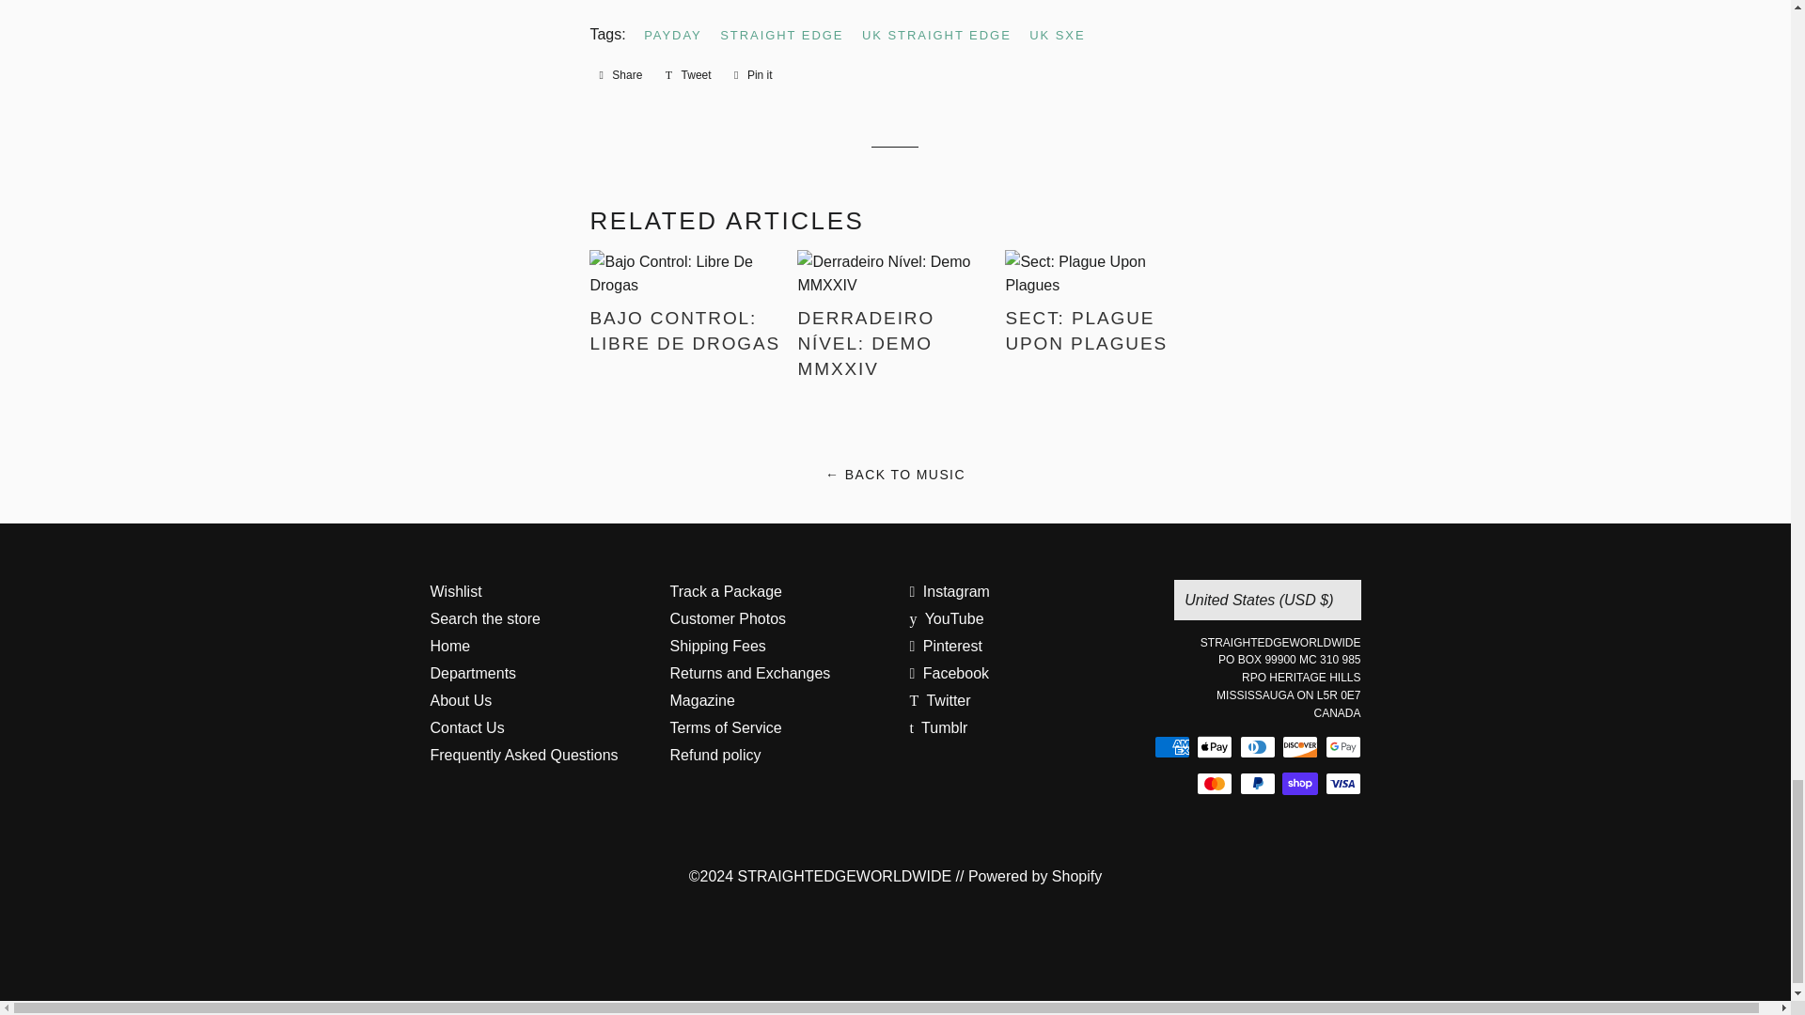  I want to click on STRAIGHTEDGEWORLDWIDE on Twitter, so click(940, 699).